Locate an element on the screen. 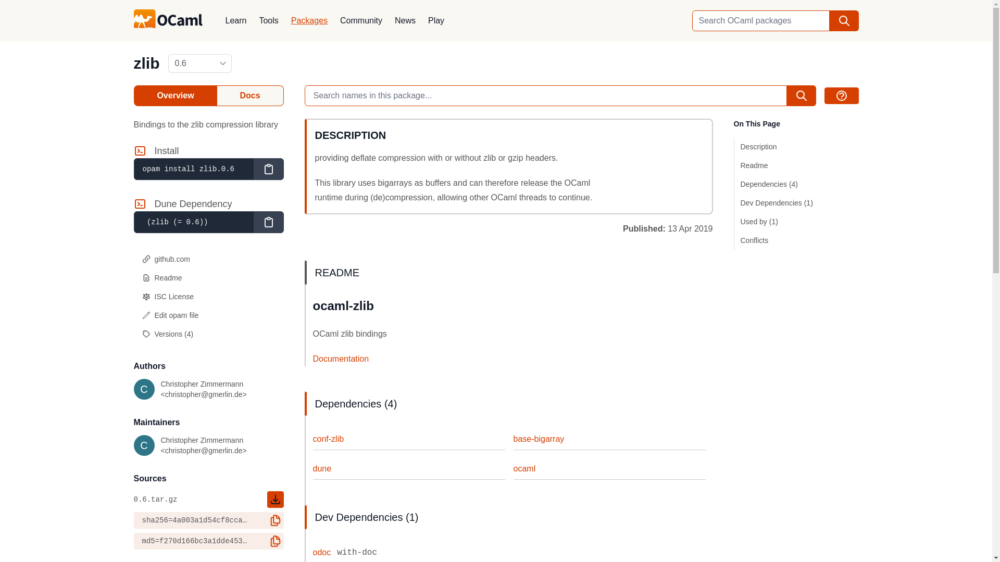 The height and width of the screenshot is (562, 1000). Packages is located at coordinates (309, 21).